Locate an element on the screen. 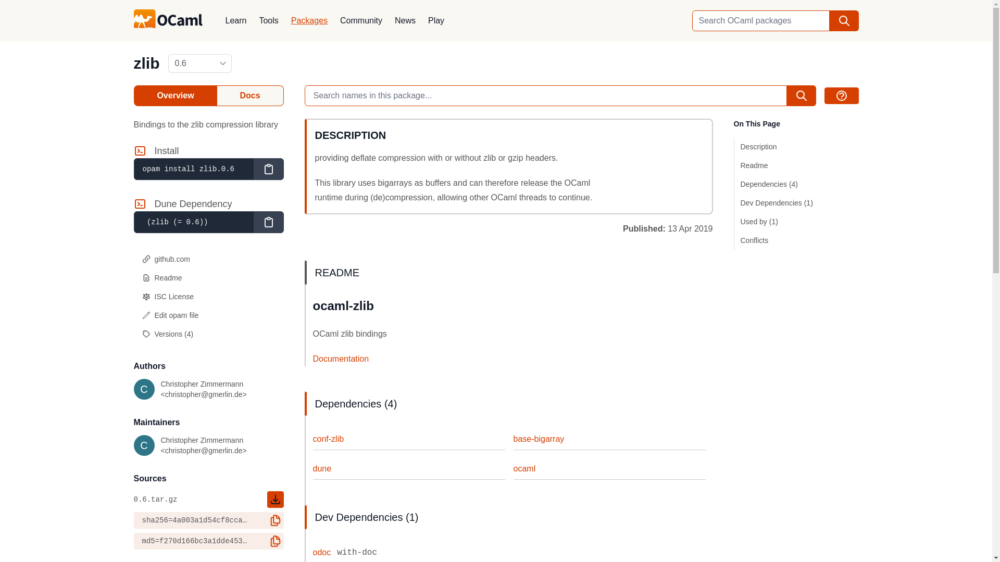 The height and width of the screenshot is (562, 1000). Packages is located at coordinates (309, 21).